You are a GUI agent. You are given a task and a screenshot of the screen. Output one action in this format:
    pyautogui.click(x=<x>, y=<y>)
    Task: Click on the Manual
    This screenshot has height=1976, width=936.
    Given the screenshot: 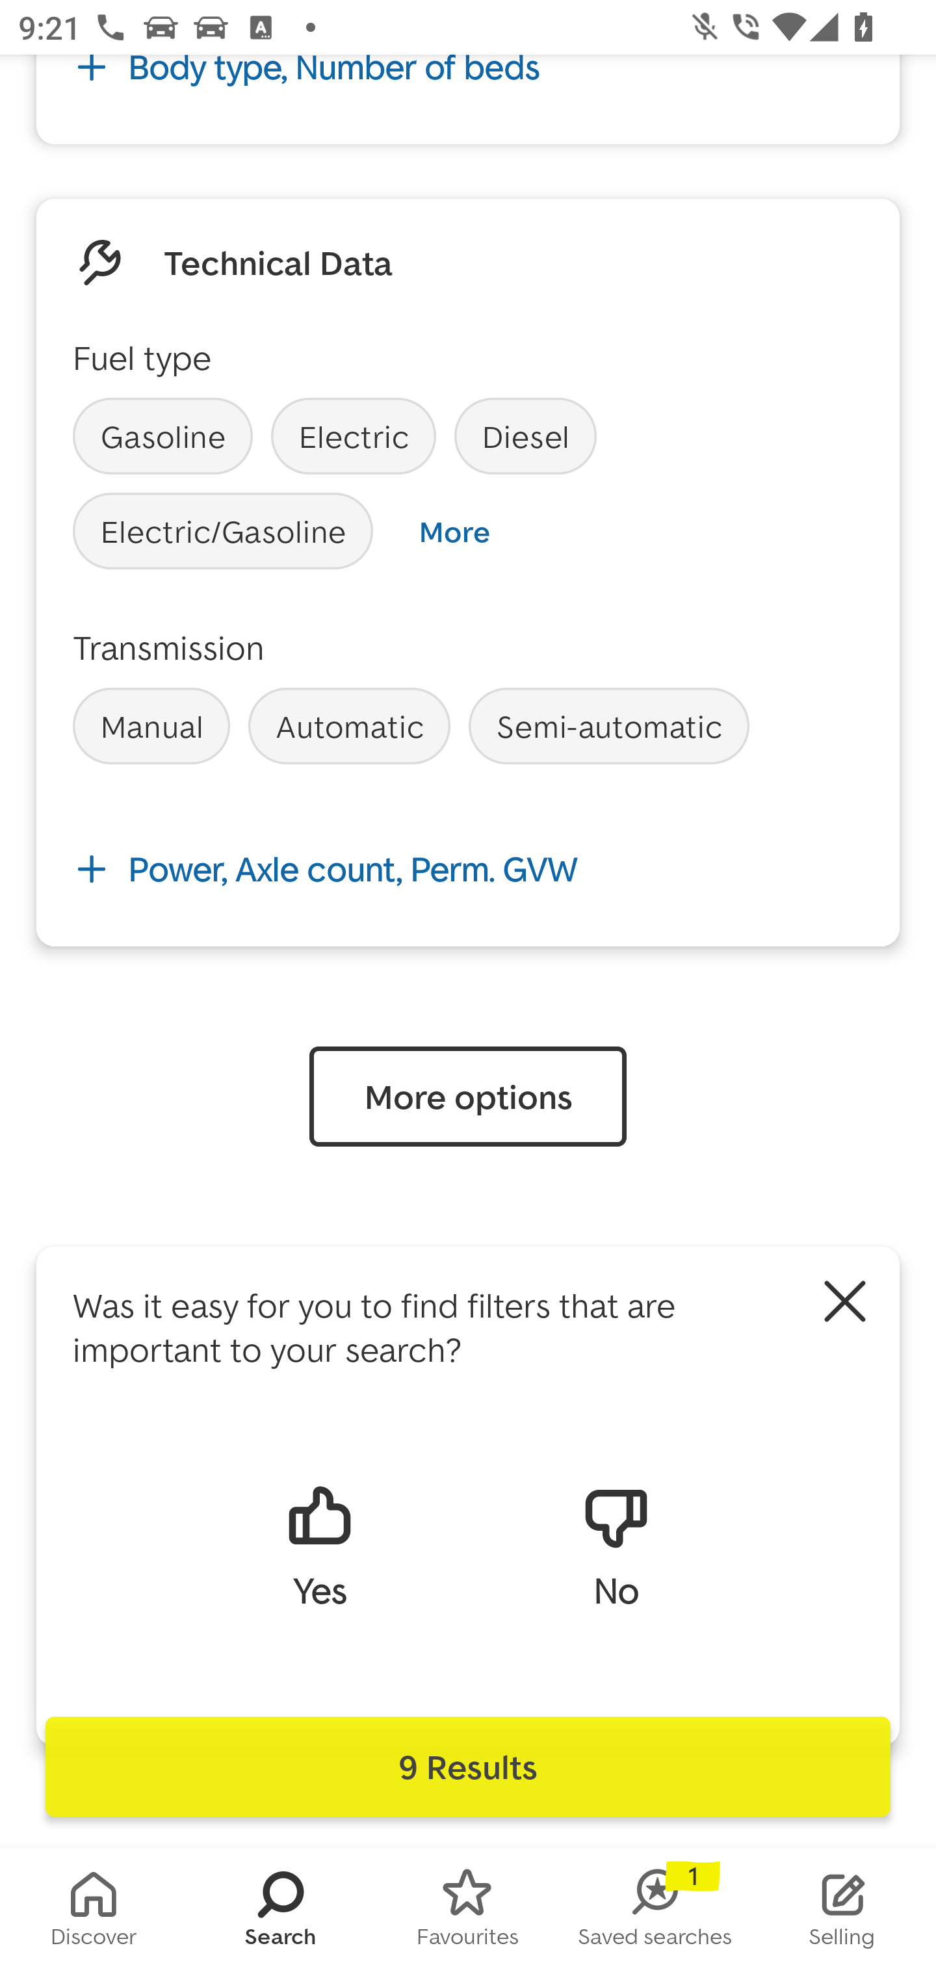 What is the action you would take?
    pyautogui.click(x=151, y=725)
    